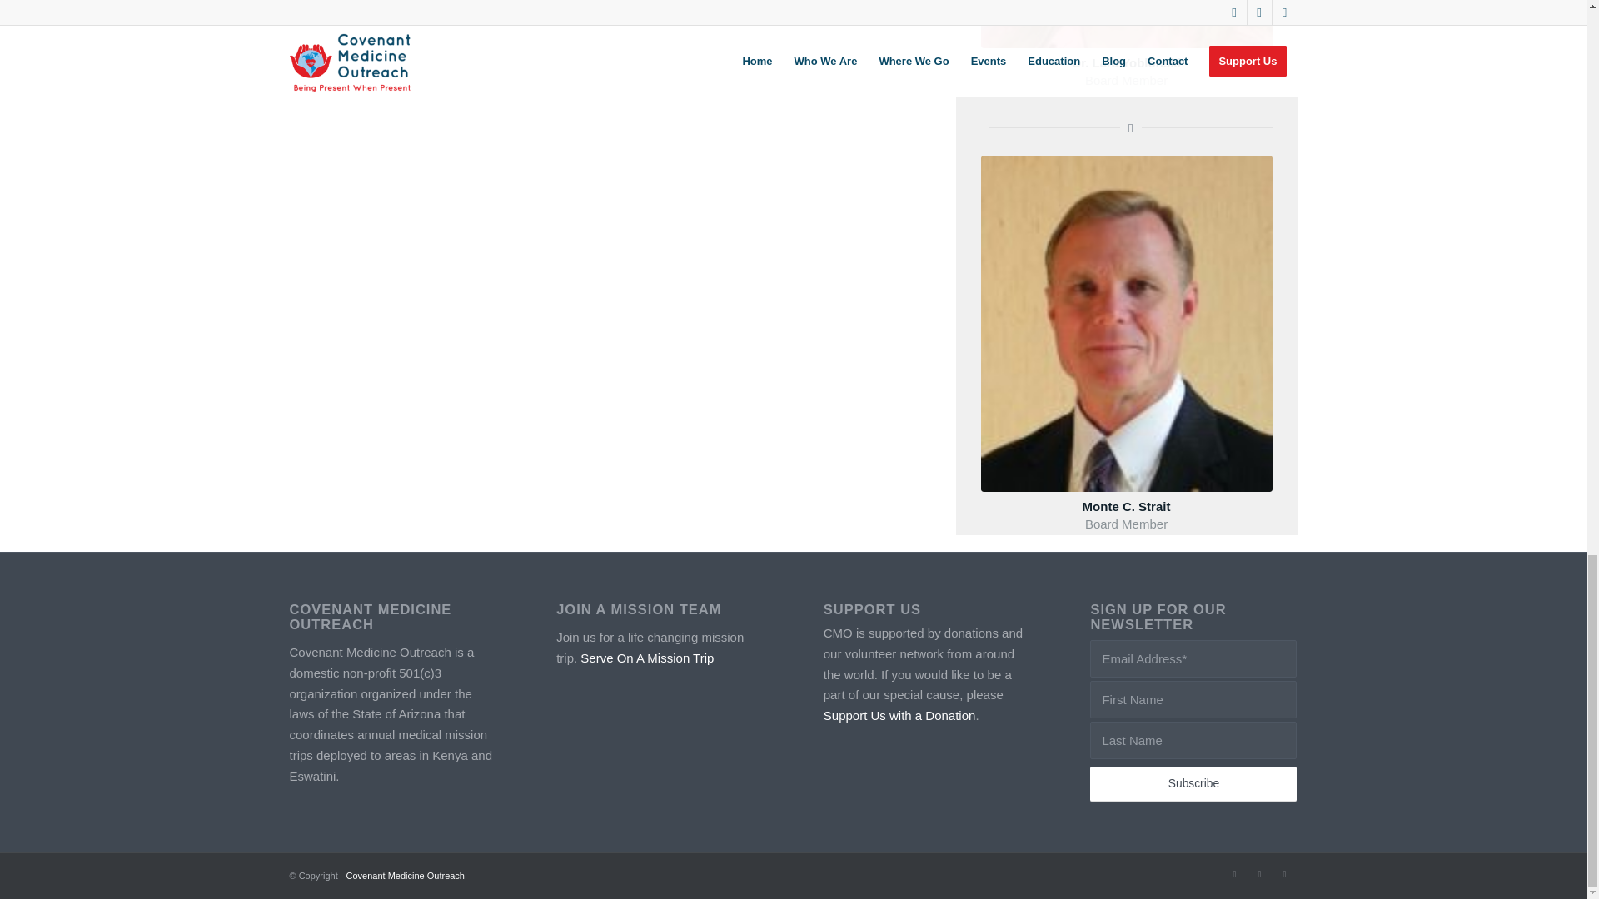 The image size is (1599, 899). I want to click on Twitter, so click(1234, 873).